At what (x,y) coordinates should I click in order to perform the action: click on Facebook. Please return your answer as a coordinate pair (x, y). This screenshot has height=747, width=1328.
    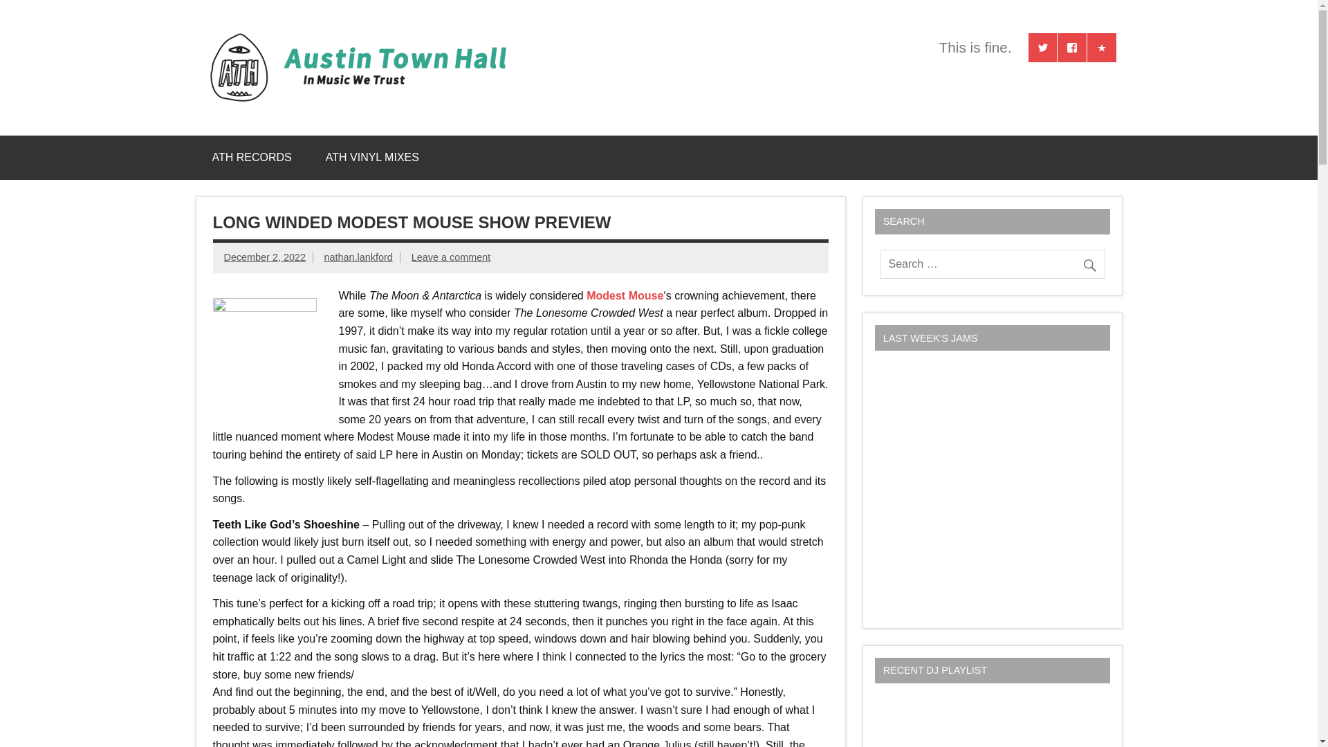
    Looking at the image, I should click on (1071, 47).